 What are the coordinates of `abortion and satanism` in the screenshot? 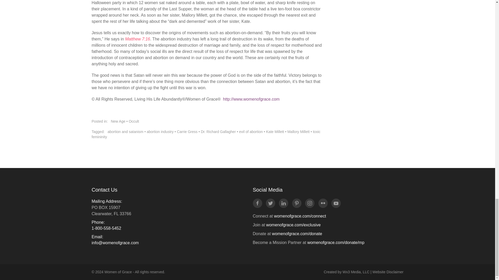 It's located at (126, 132).